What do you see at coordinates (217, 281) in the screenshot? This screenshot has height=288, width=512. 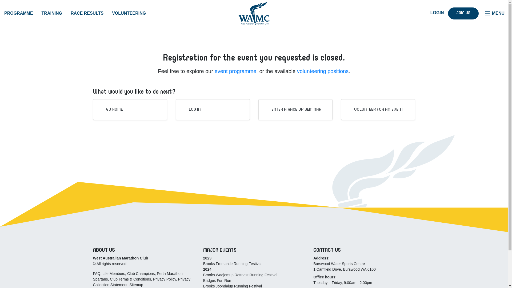 I see `Bridges Fun Run` at bounding box center [217, 281].